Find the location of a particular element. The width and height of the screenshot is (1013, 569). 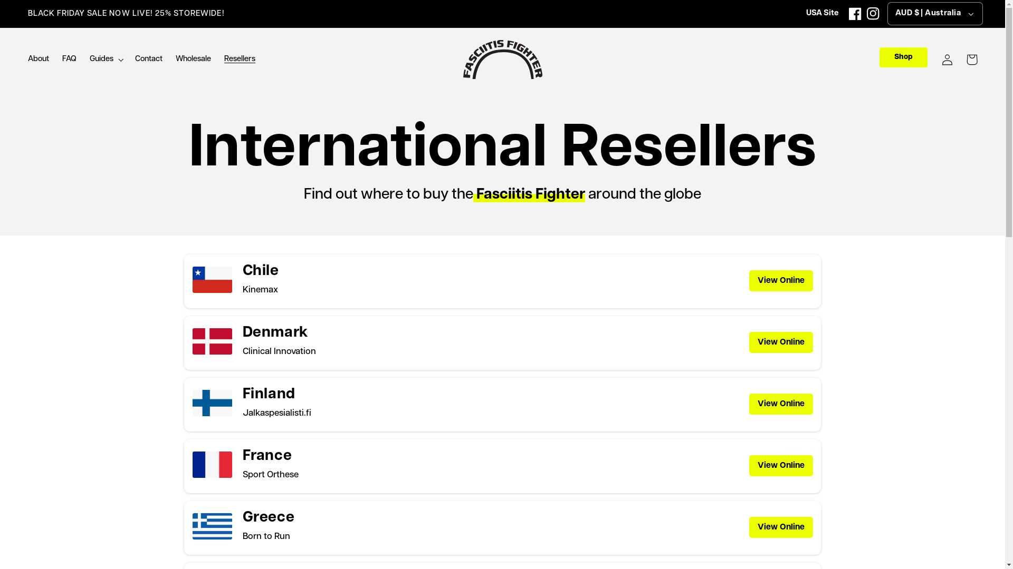

Resellers is located at coordinates (240, 60).